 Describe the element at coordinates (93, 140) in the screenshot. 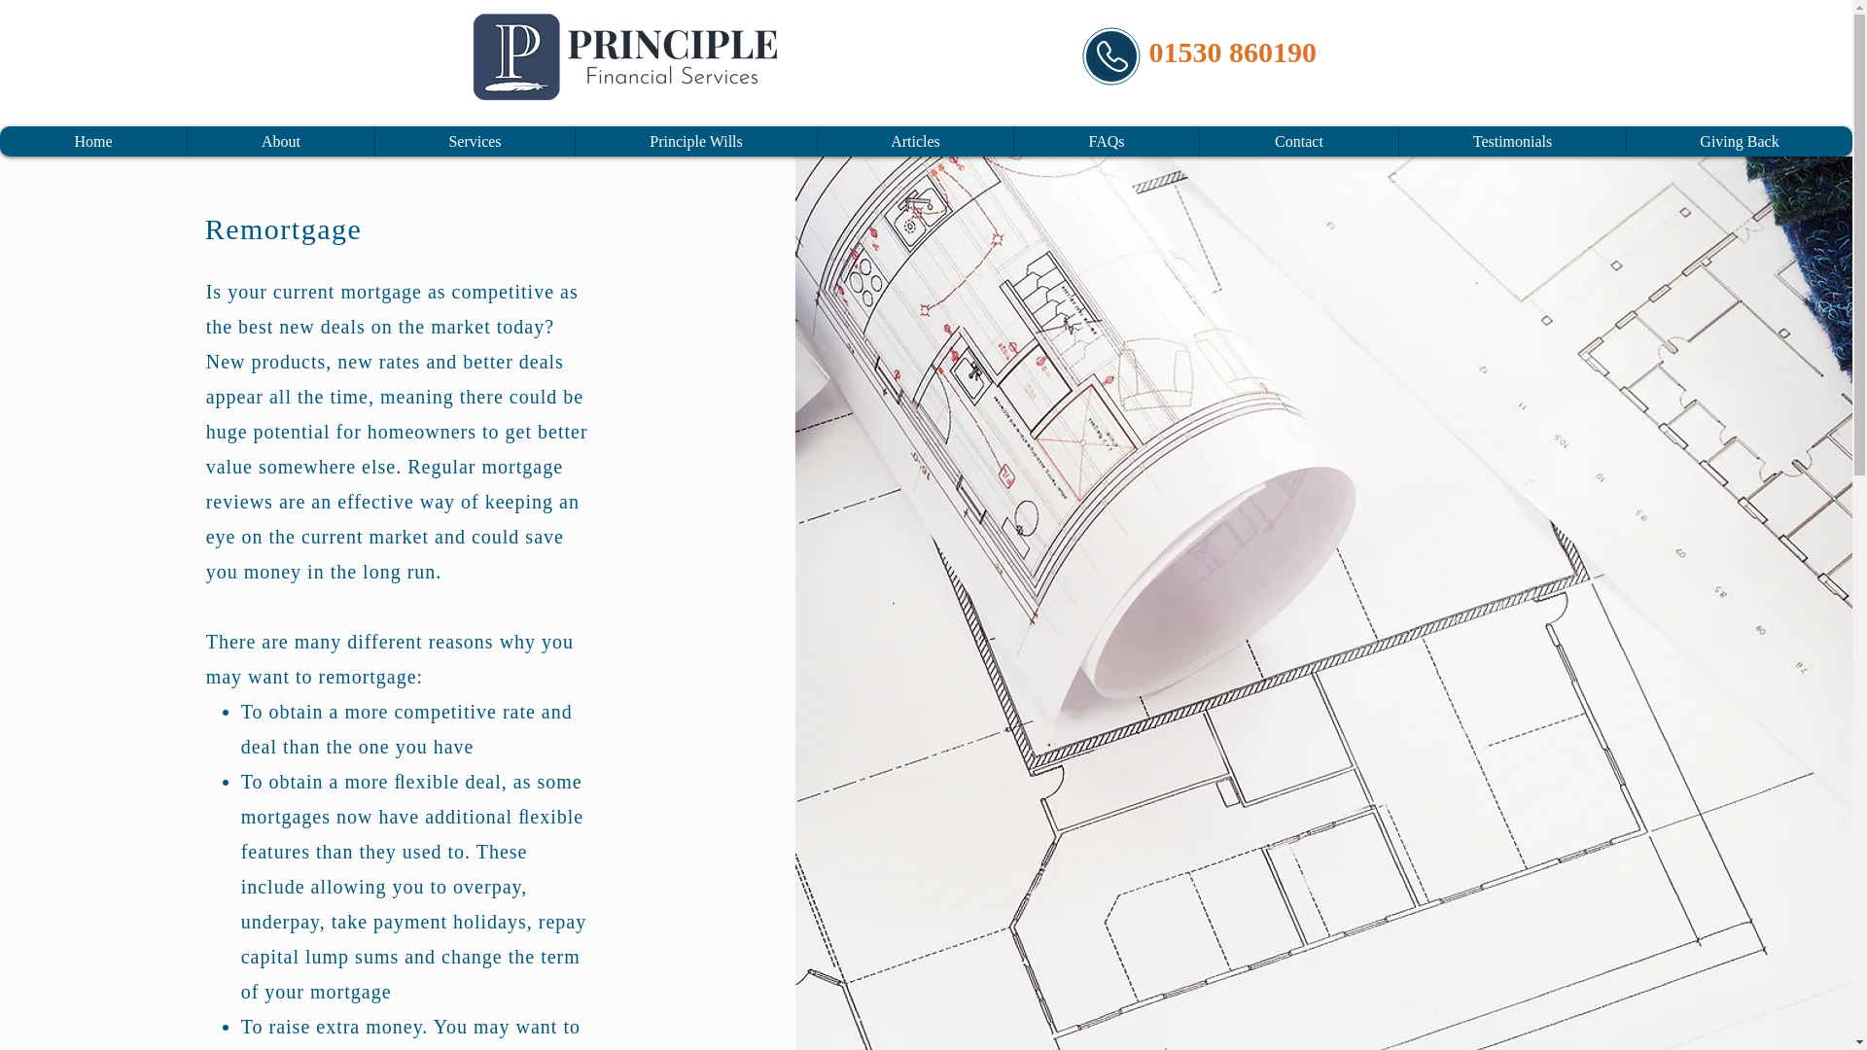

I see `Home` at that location.